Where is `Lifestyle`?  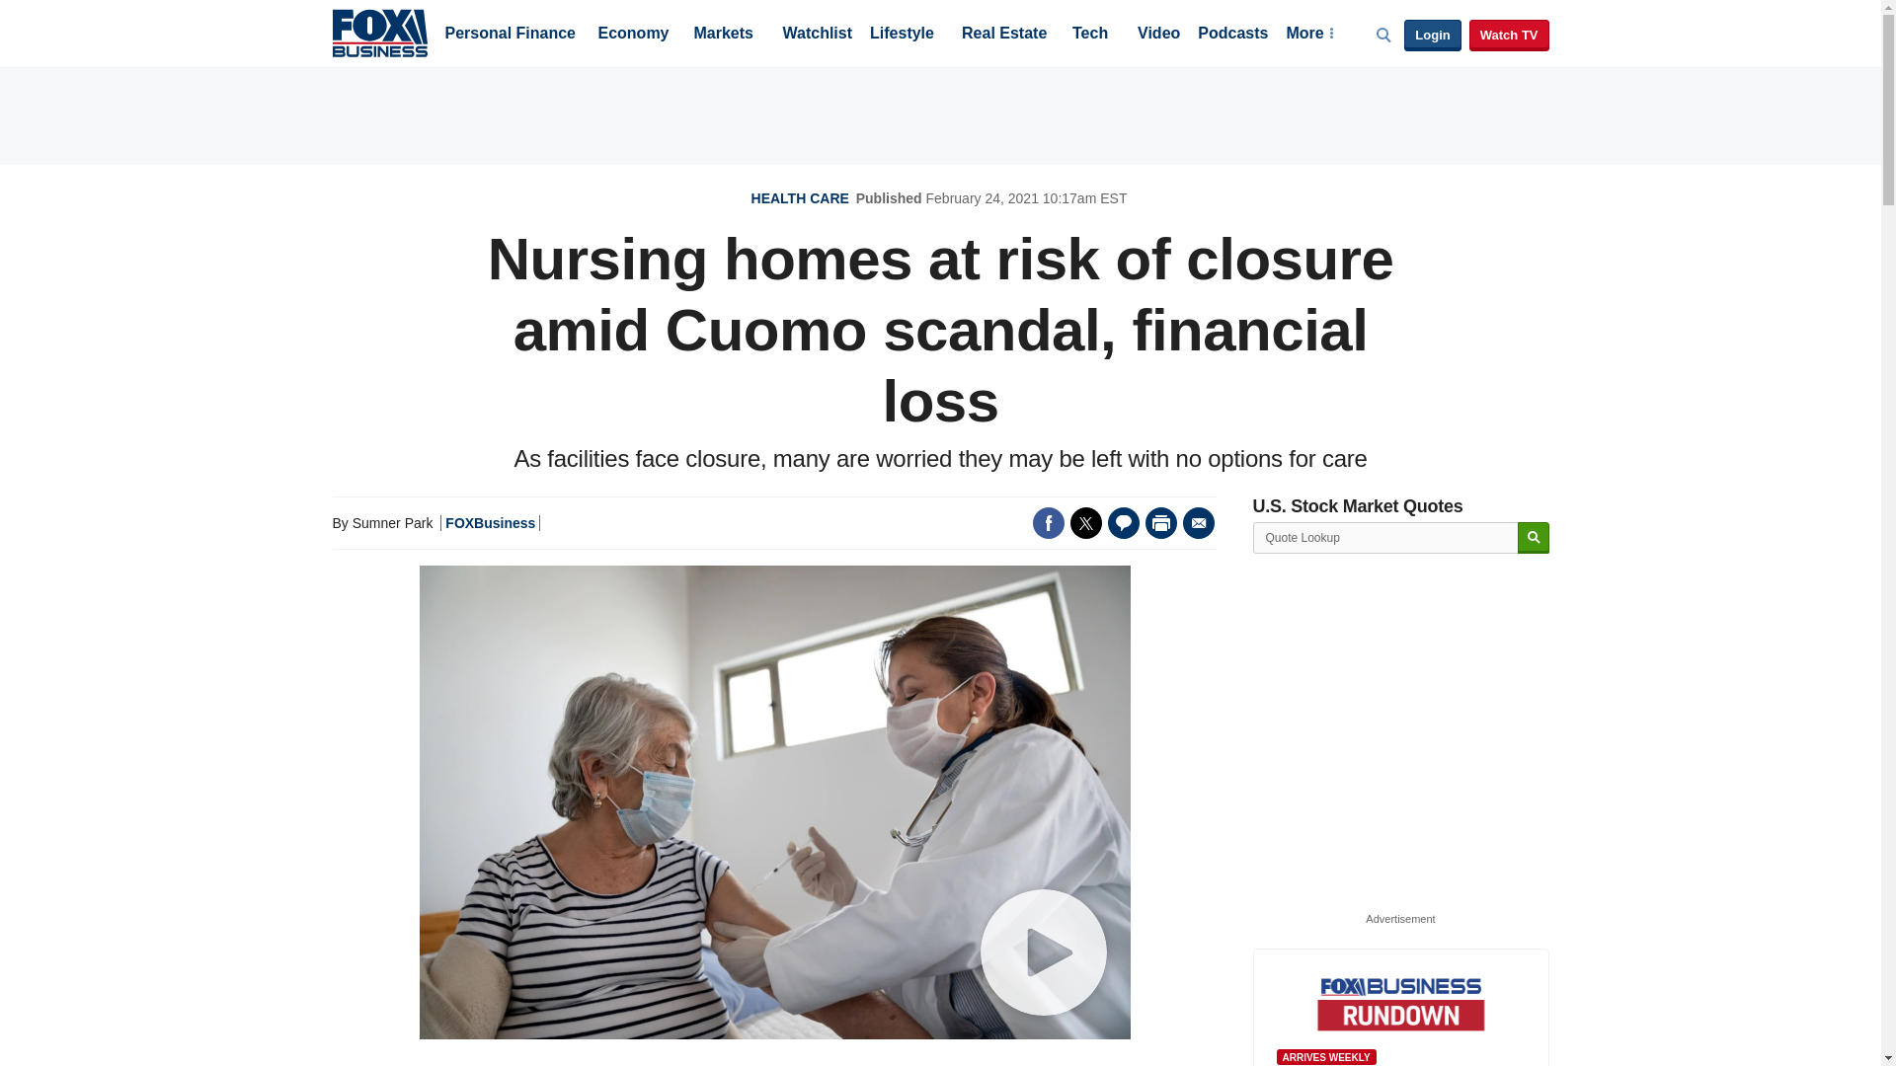
Lifestyle is located at coordinates (903, 35).